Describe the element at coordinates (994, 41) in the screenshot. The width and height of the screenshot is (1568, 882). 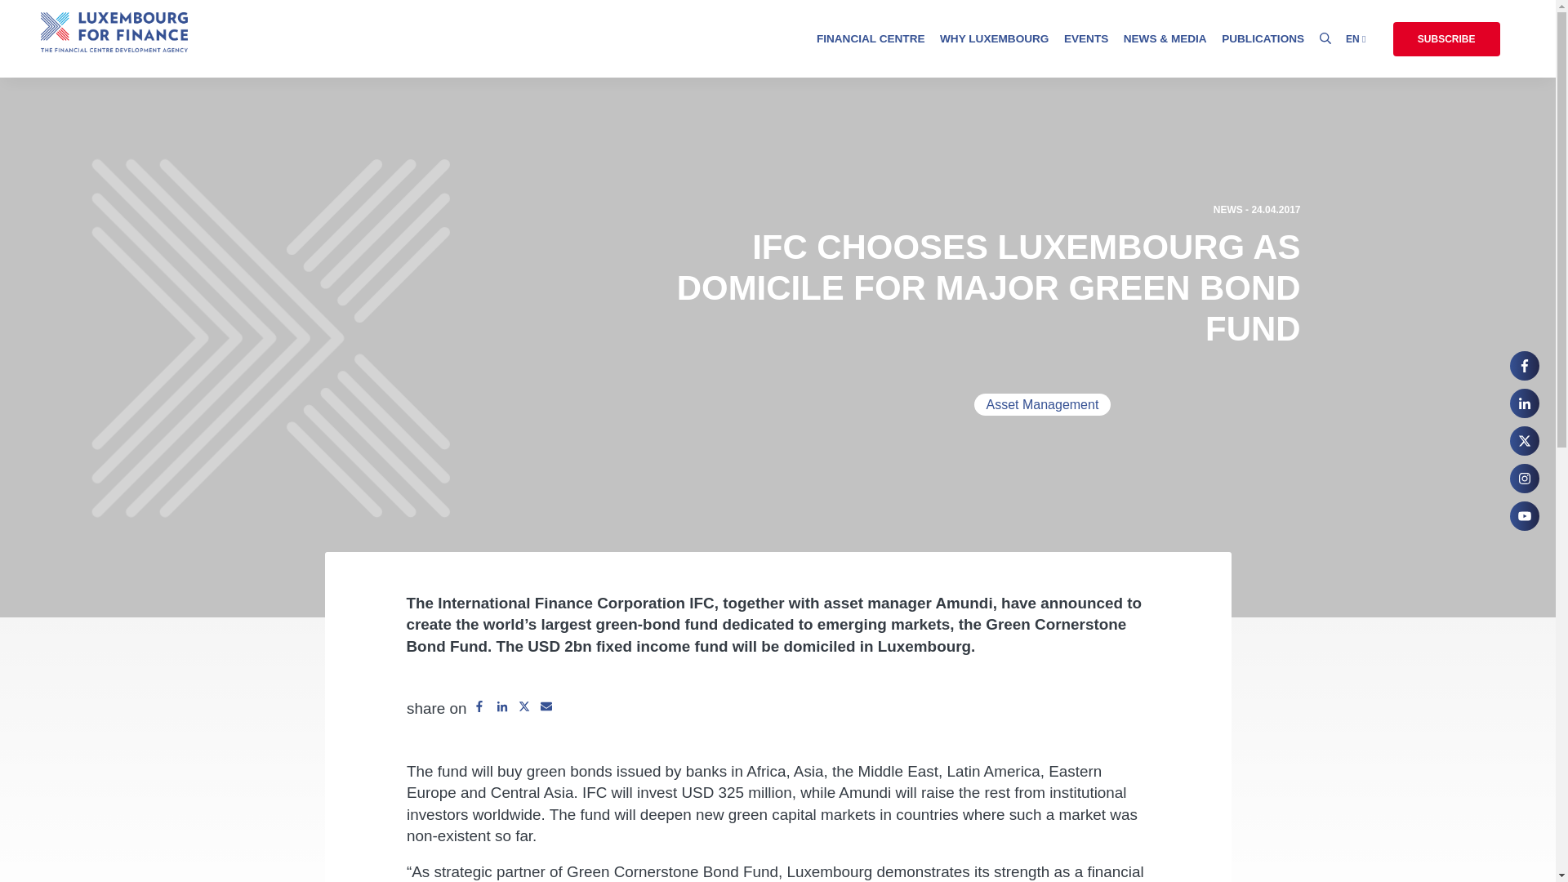
I see `WHY LUXEMBOURG` at that location.